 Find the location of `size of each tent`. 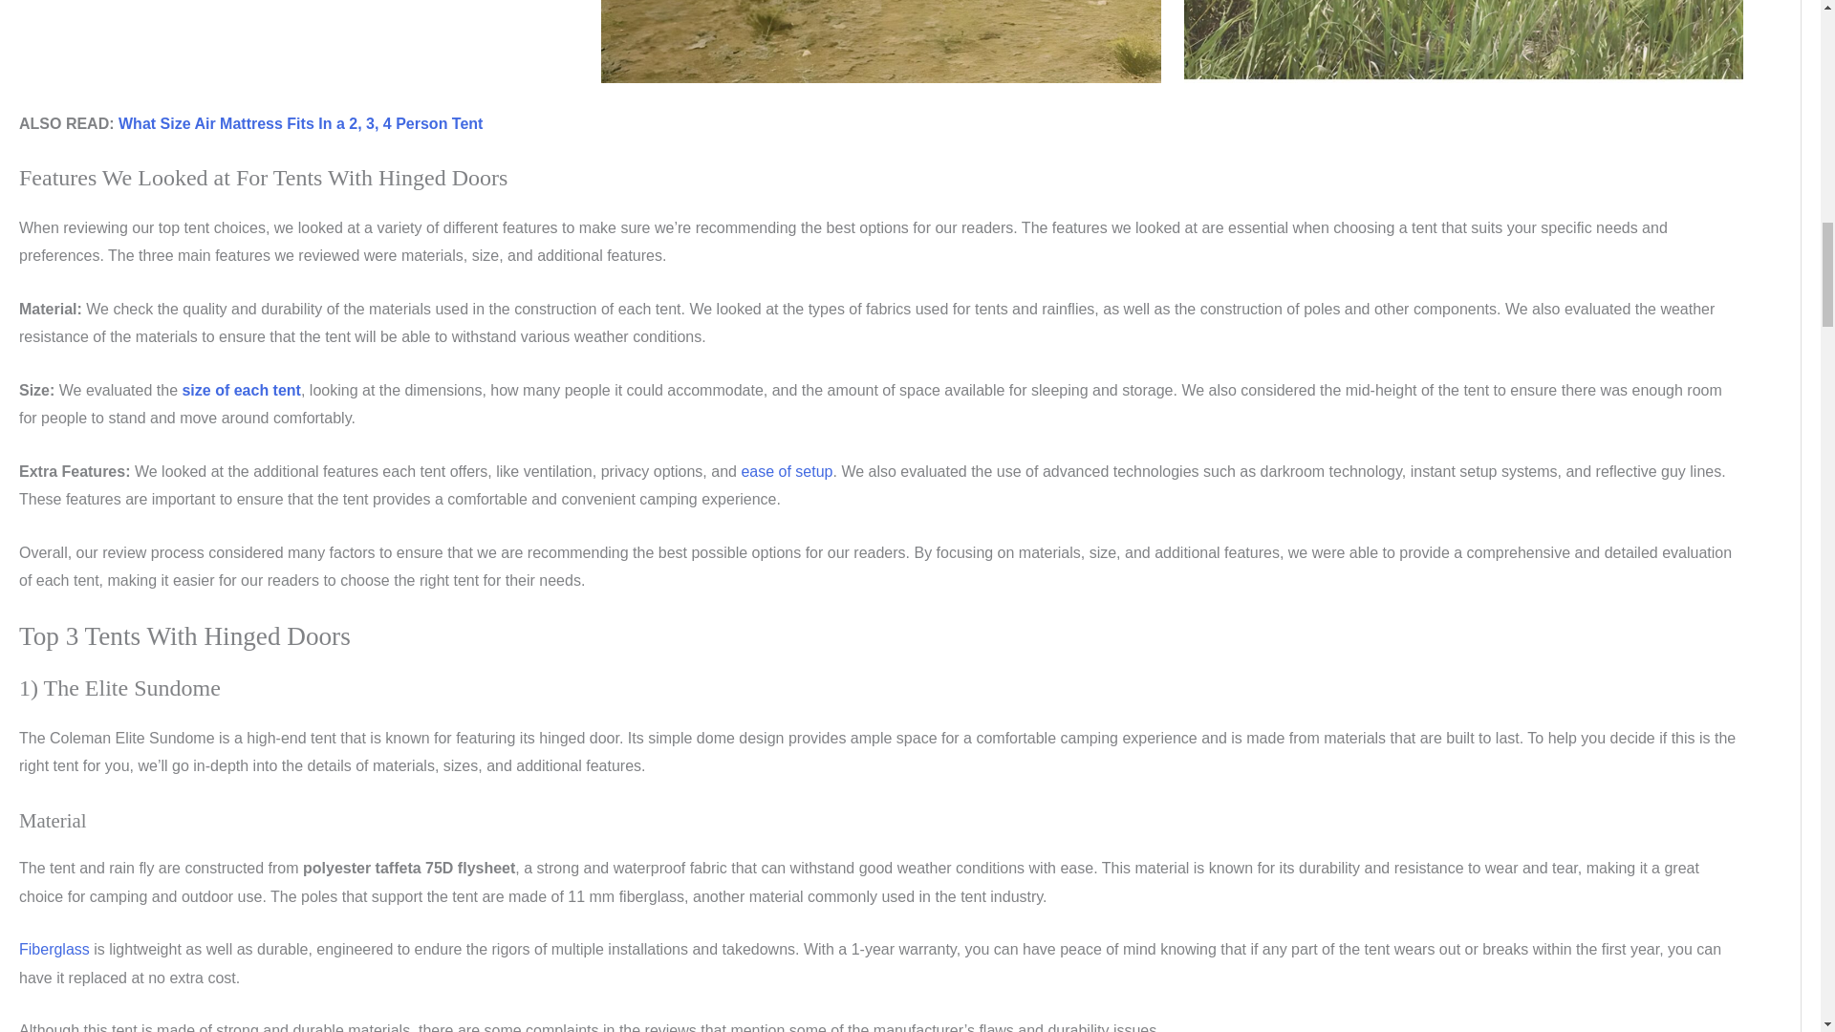

size of each tent is located at coordinates (241, 390).